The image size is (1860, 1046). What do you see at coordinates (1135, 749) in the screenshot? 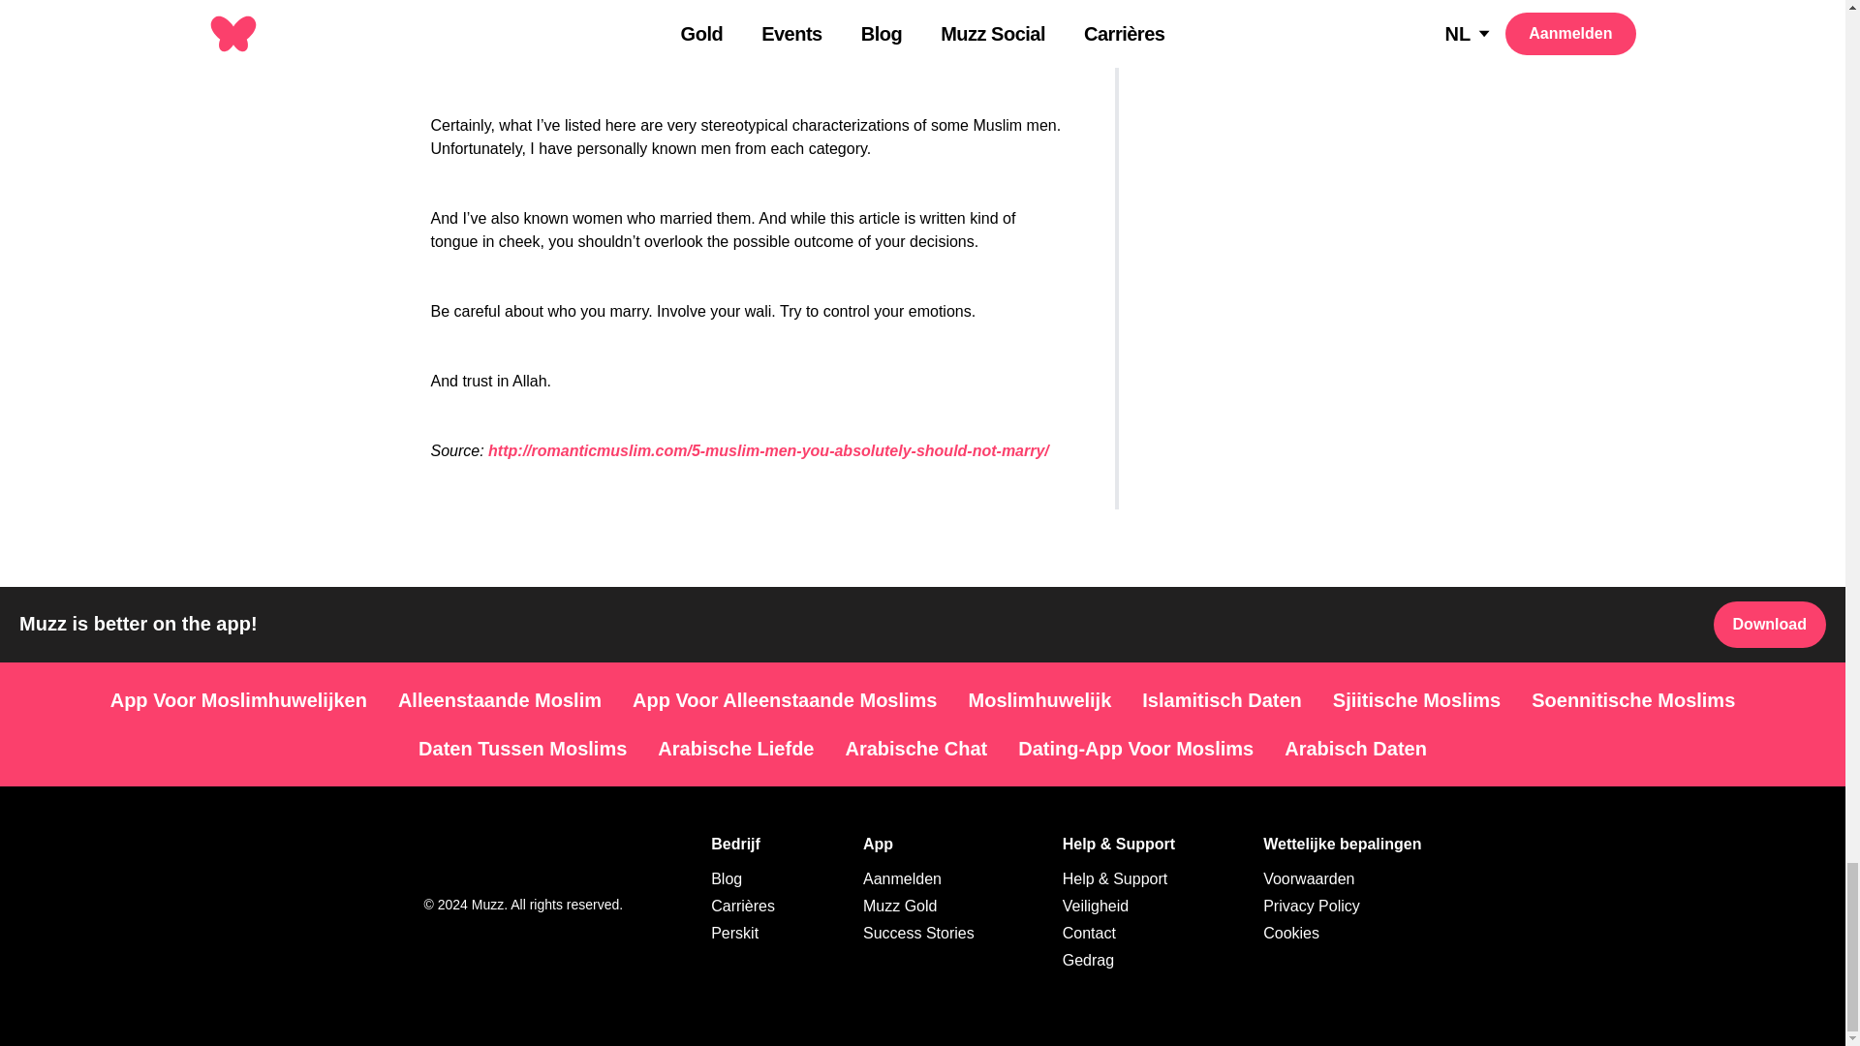
I see `Dating-App Voor Moslims` at bounding box center [1135, 749].